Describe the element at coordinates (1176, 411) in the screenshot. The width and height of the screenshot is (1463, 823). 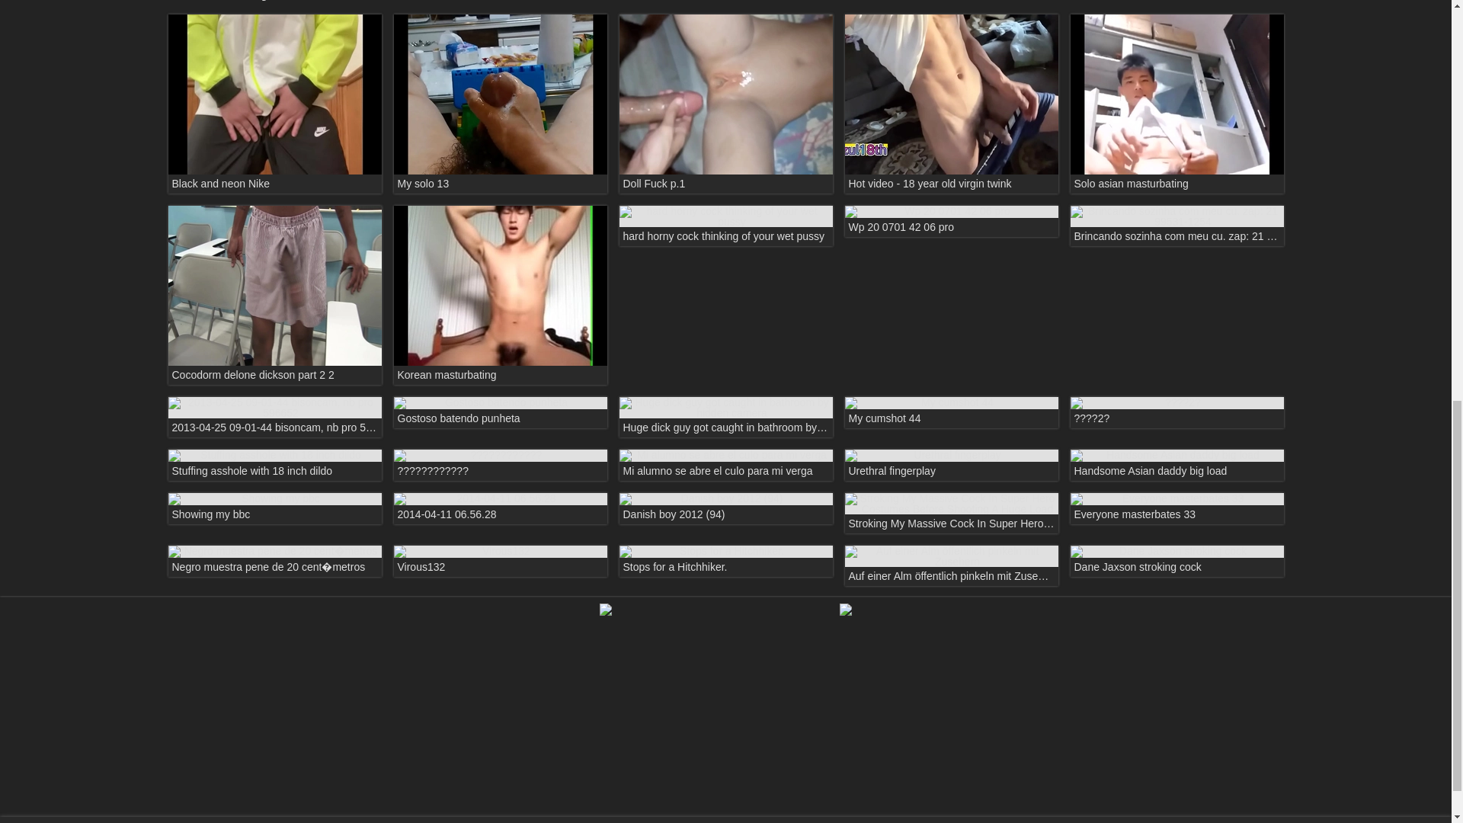
I see `????2?` at that location.